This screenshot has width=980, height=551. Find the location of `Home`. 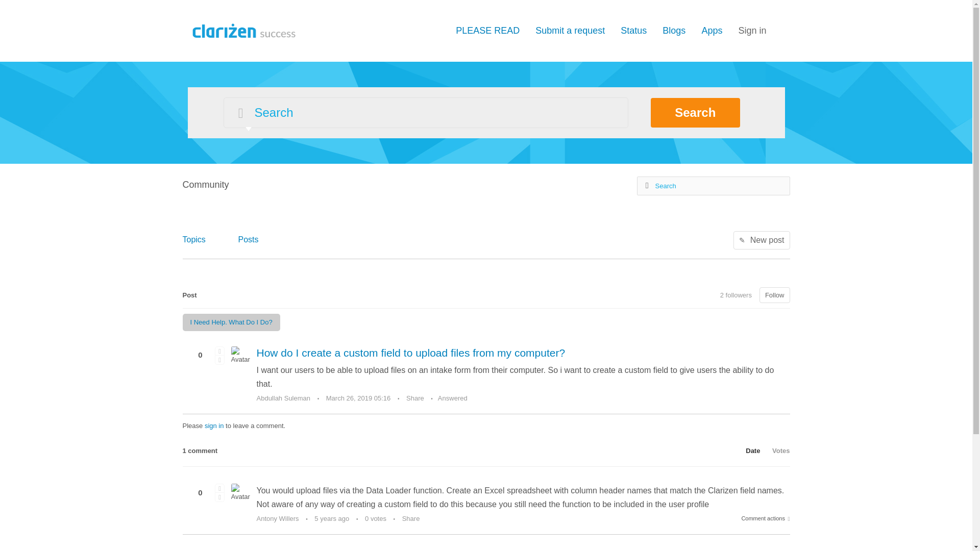

Home is located at coordinates (242, 30).